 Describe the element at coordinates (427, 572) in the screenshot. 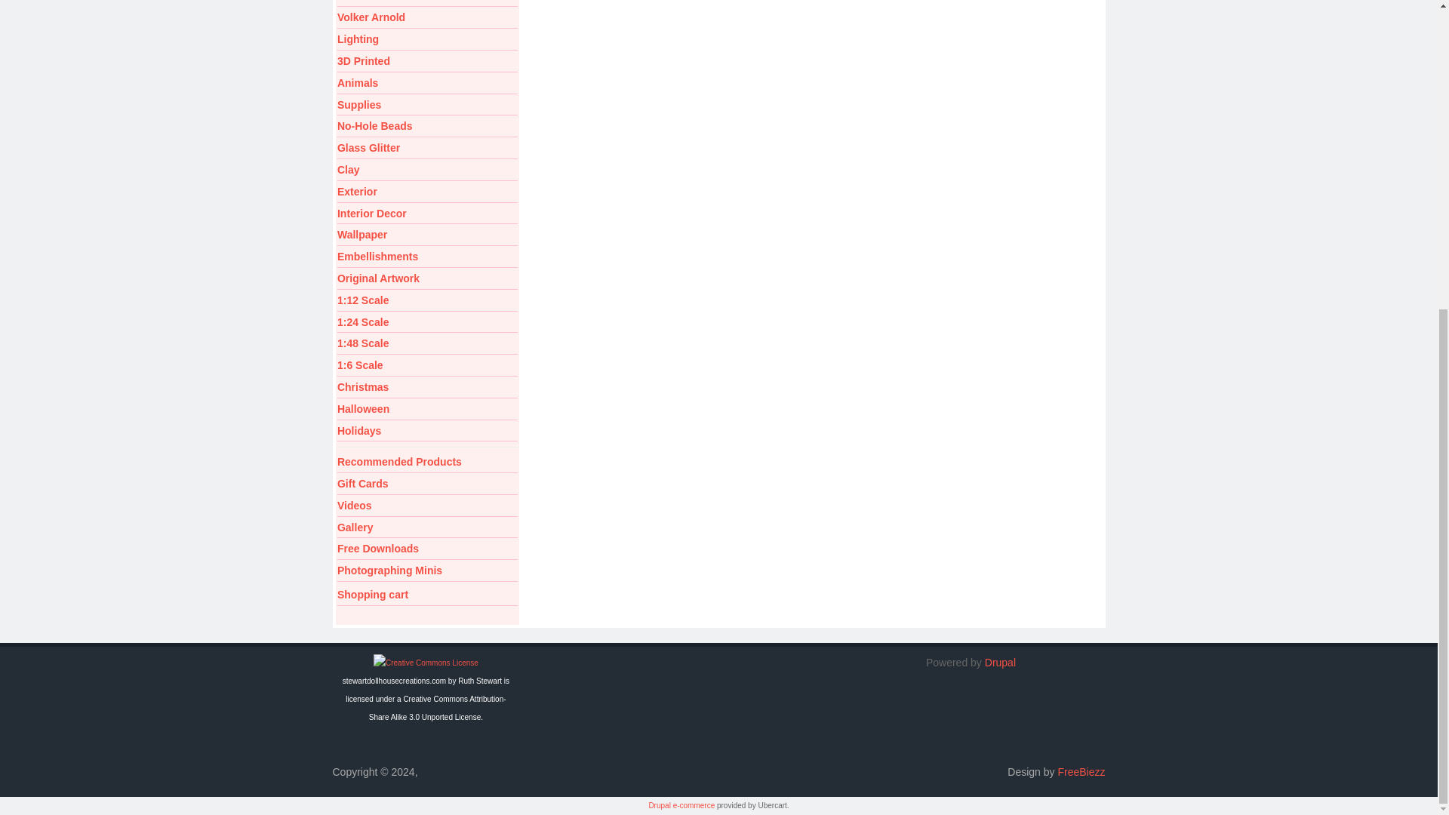

I see `Photographing Minis, Home Improvement Seminar-2013` at that location.